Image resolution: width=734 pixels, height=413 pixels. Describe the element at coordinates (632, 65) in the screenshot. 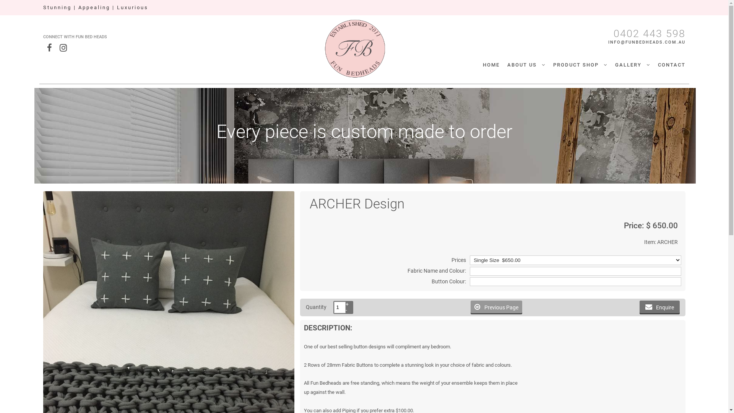

I see `GALLERY` at that location.